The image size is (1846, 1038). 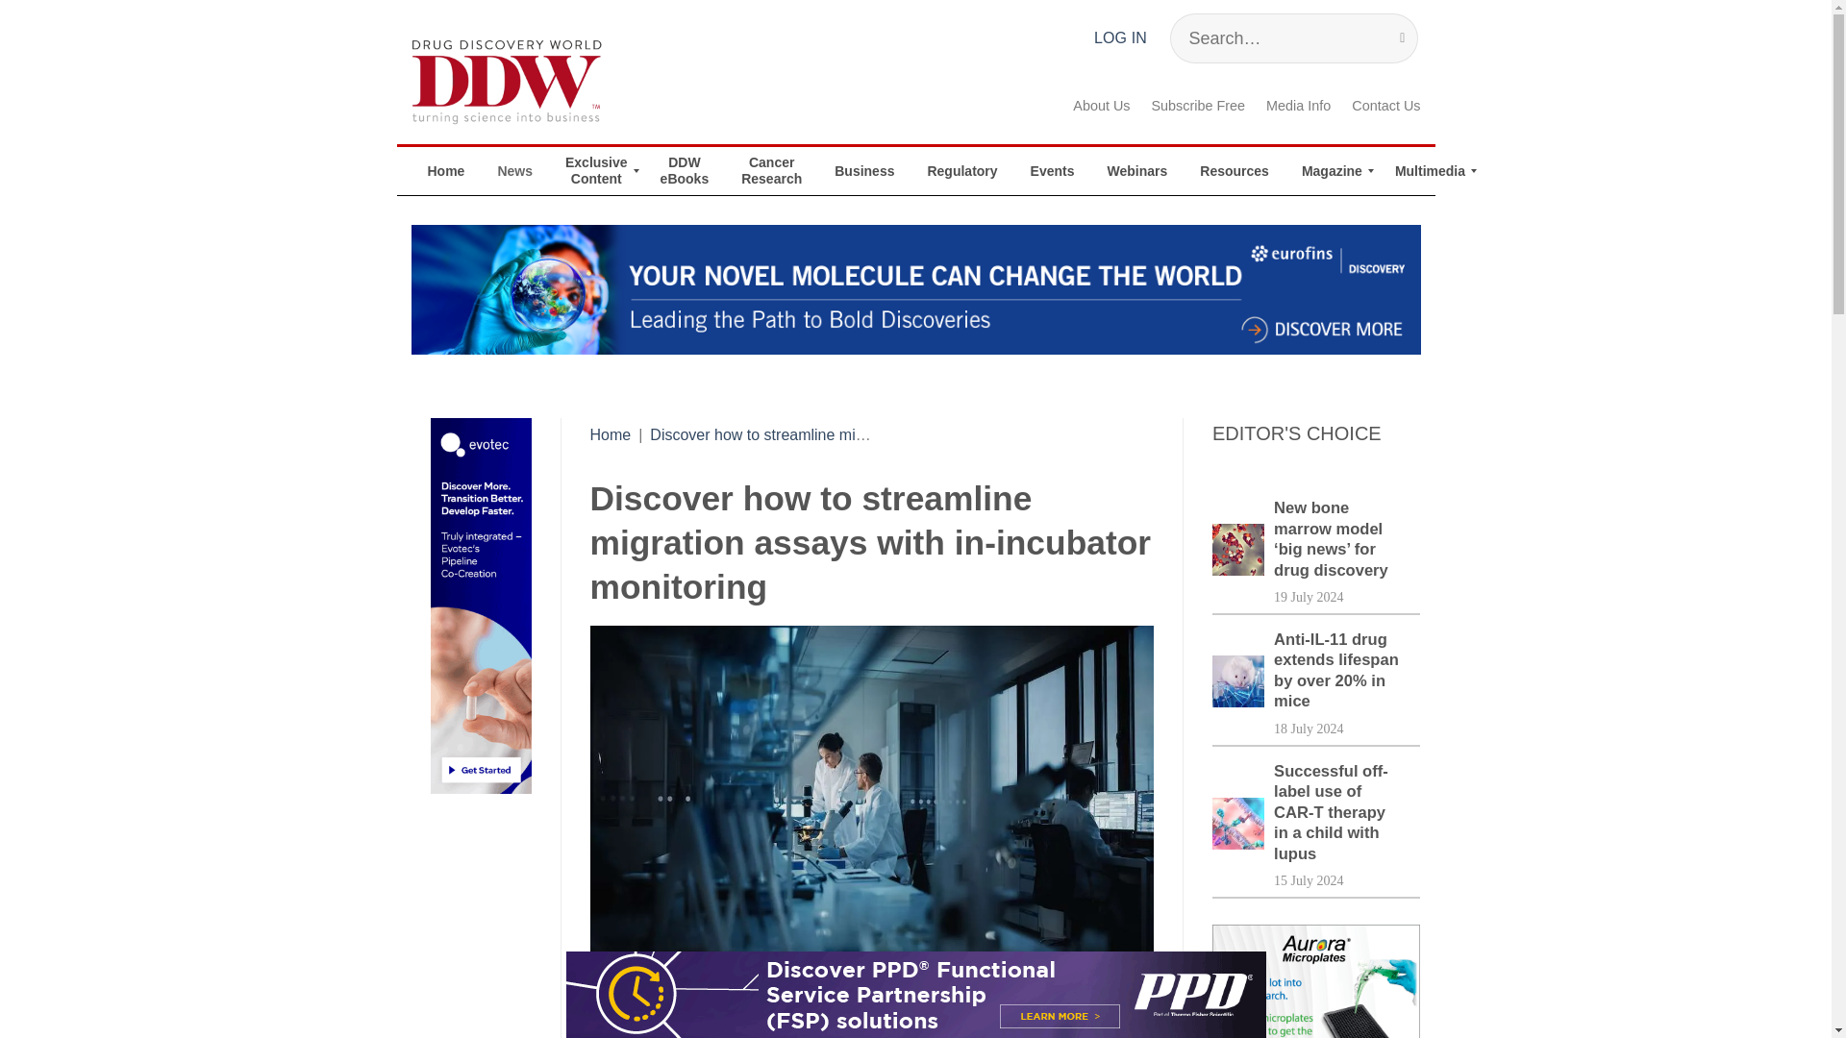 I want to click on Regulatory, so click(x=961, y=171).